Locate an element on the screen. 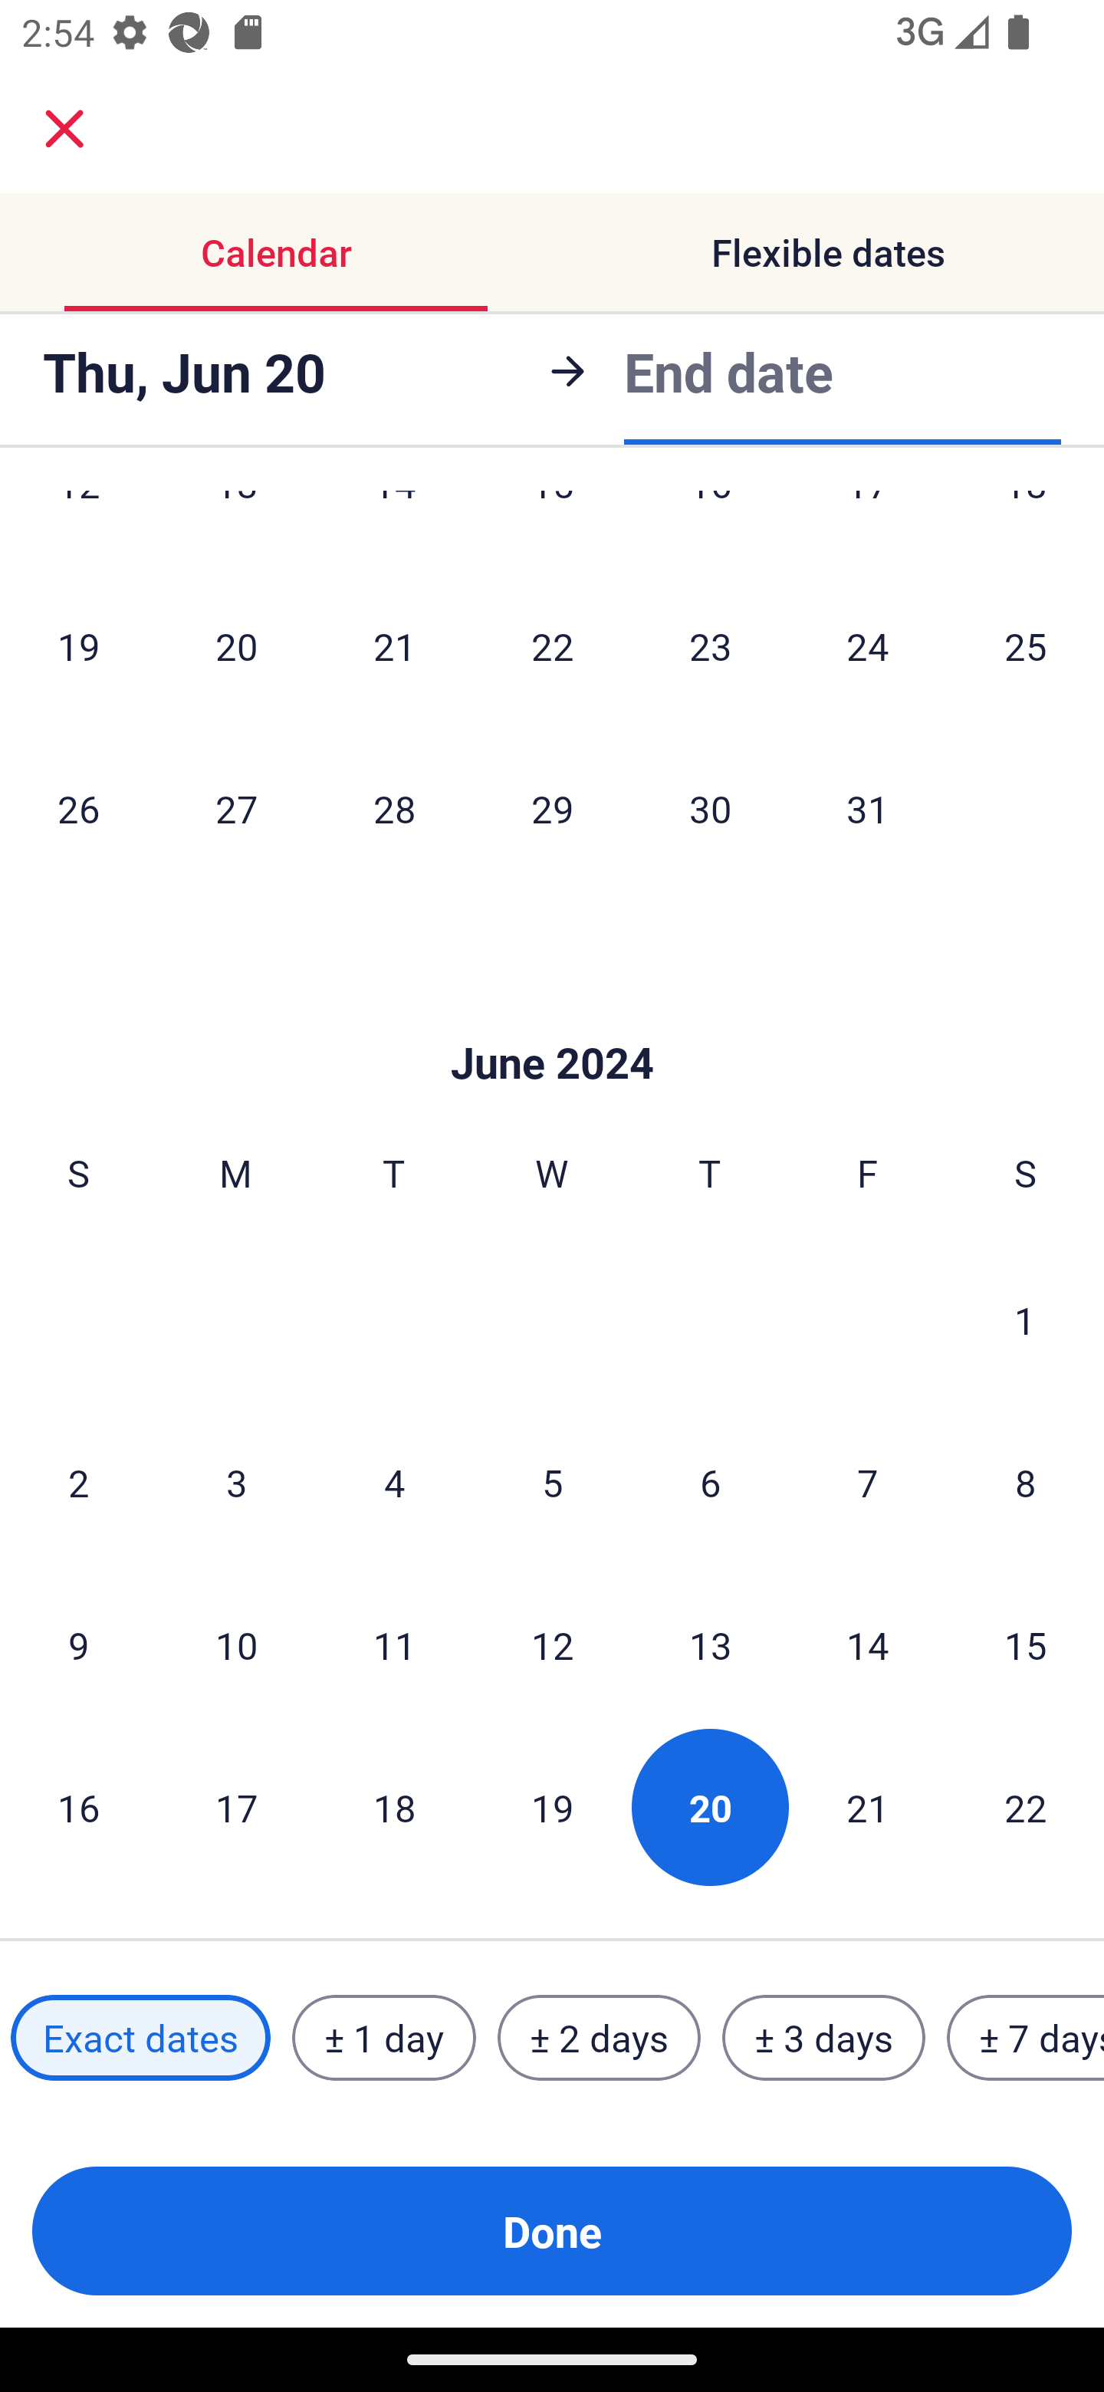 This screenshot has width=1104, height=2392. Flexible dates is located at coordinates (828, 251).